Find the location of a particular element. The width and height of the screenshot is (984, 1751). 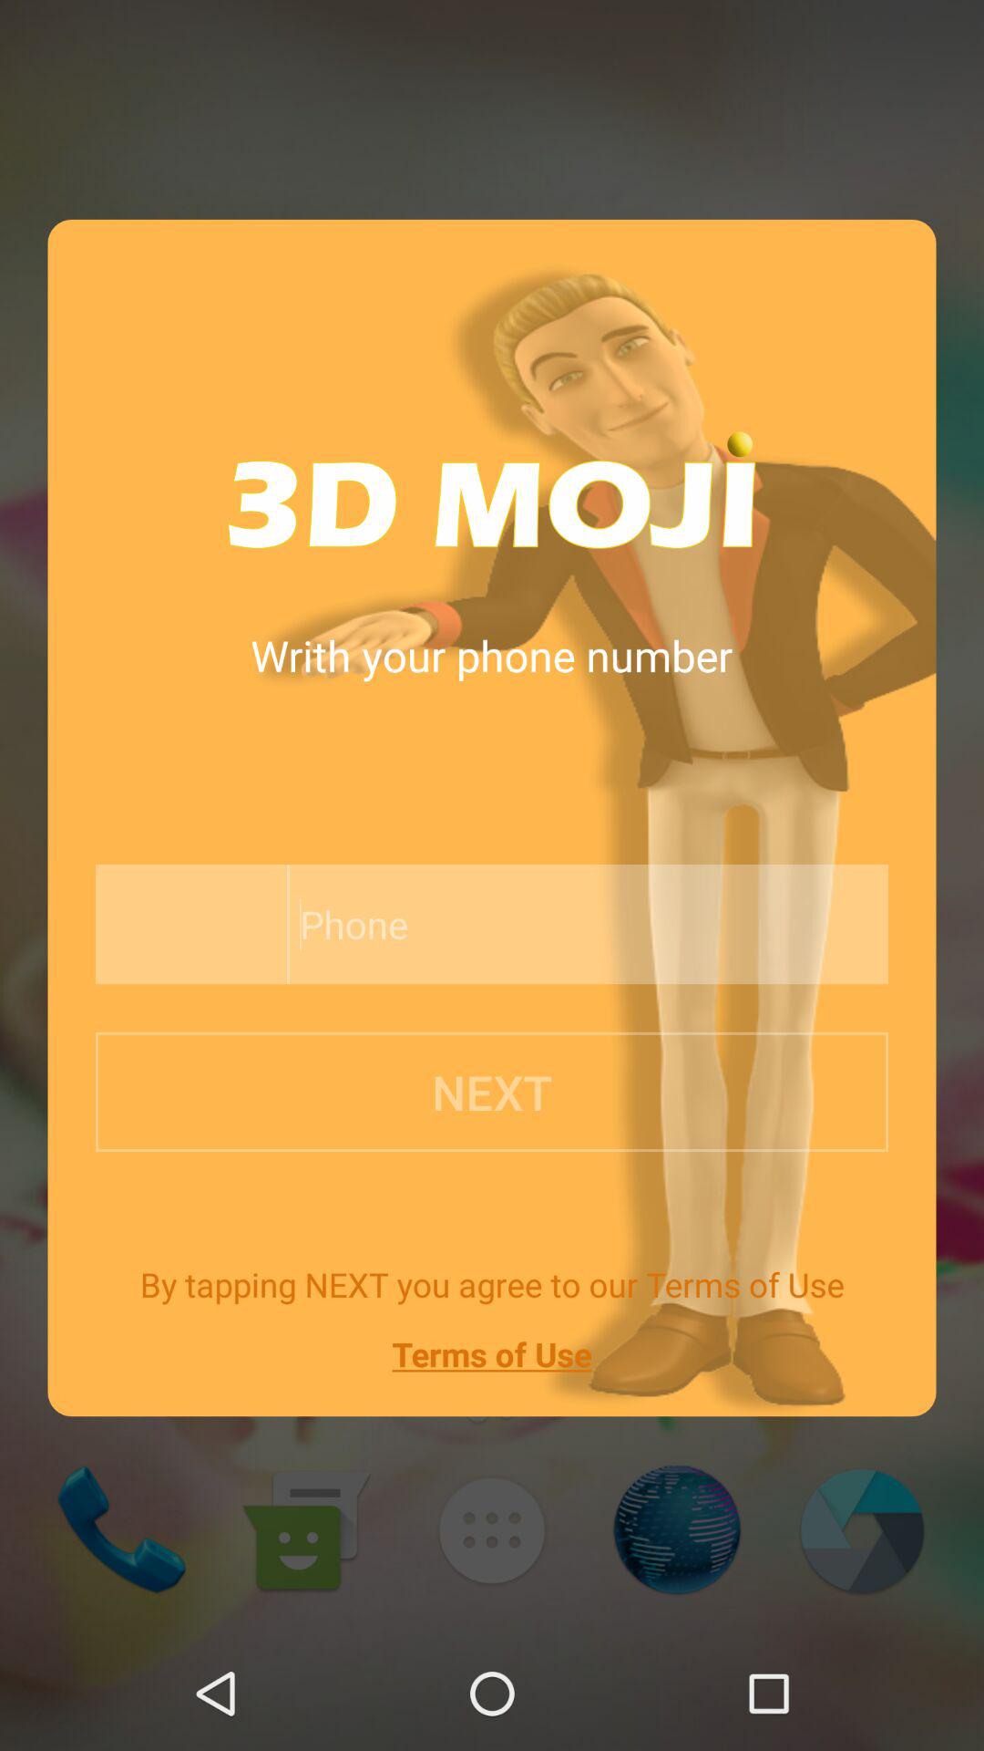

enter area code is located at coordinates (186, 925).